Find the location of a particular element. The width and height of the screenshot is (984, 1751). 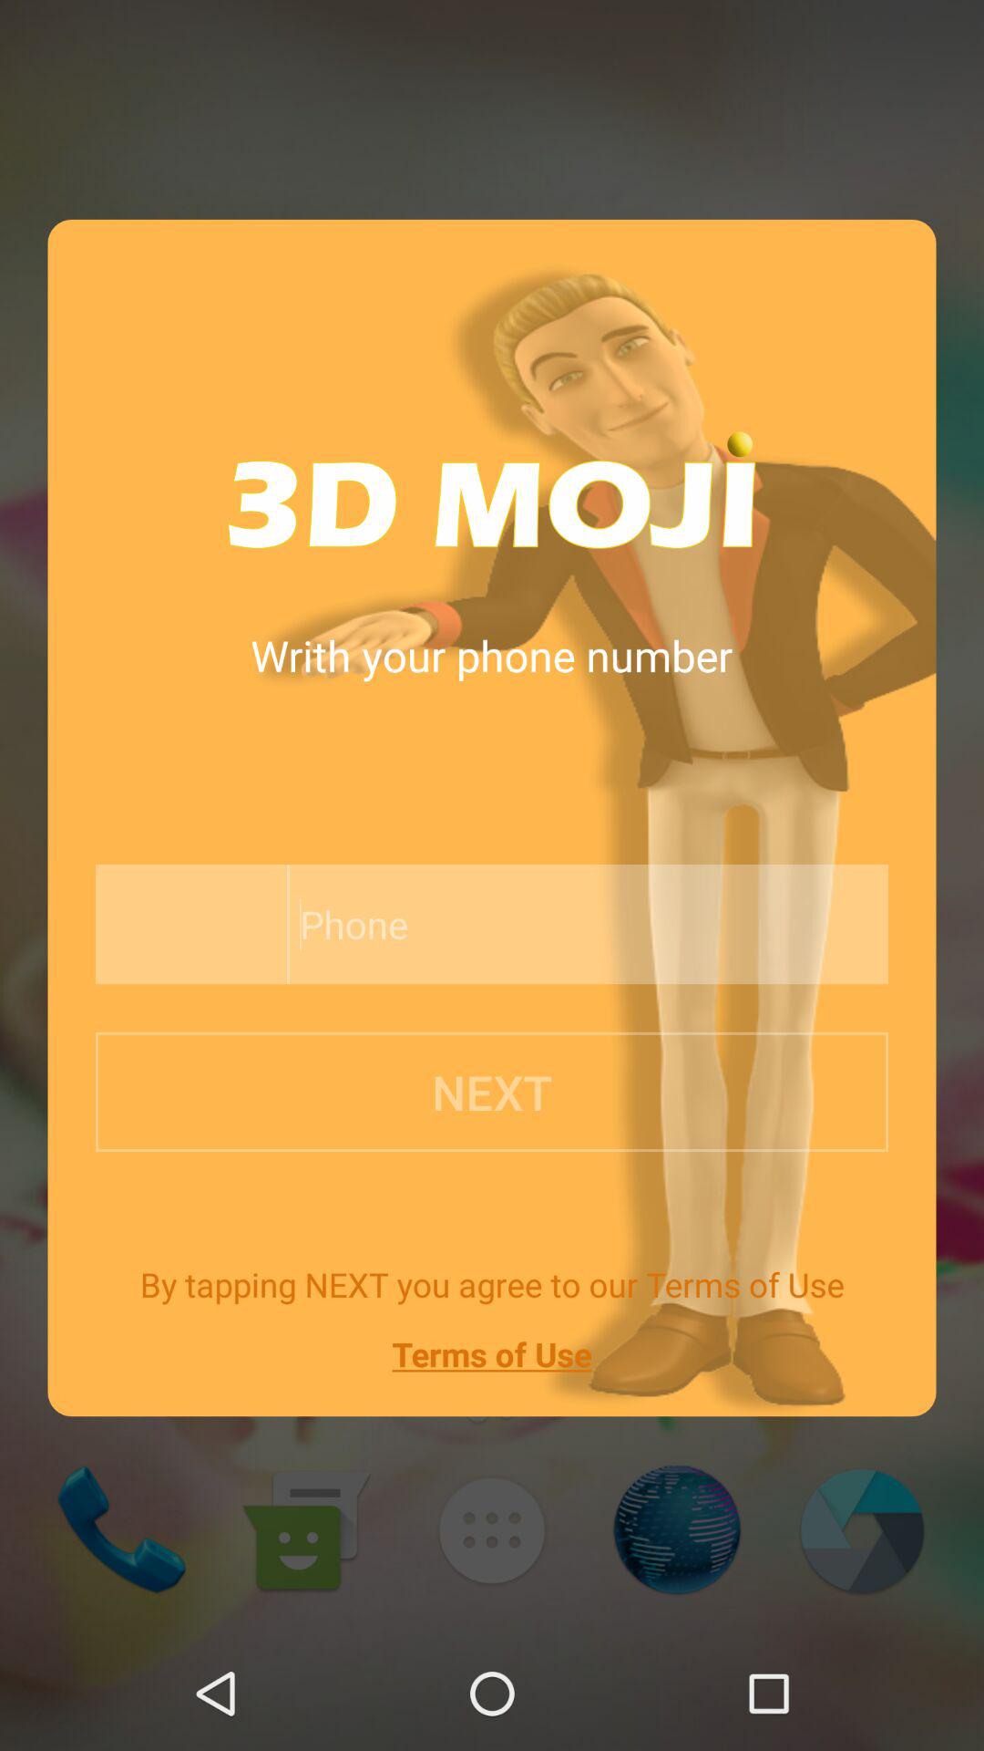

enter area code is located at coordinates (186, 925).